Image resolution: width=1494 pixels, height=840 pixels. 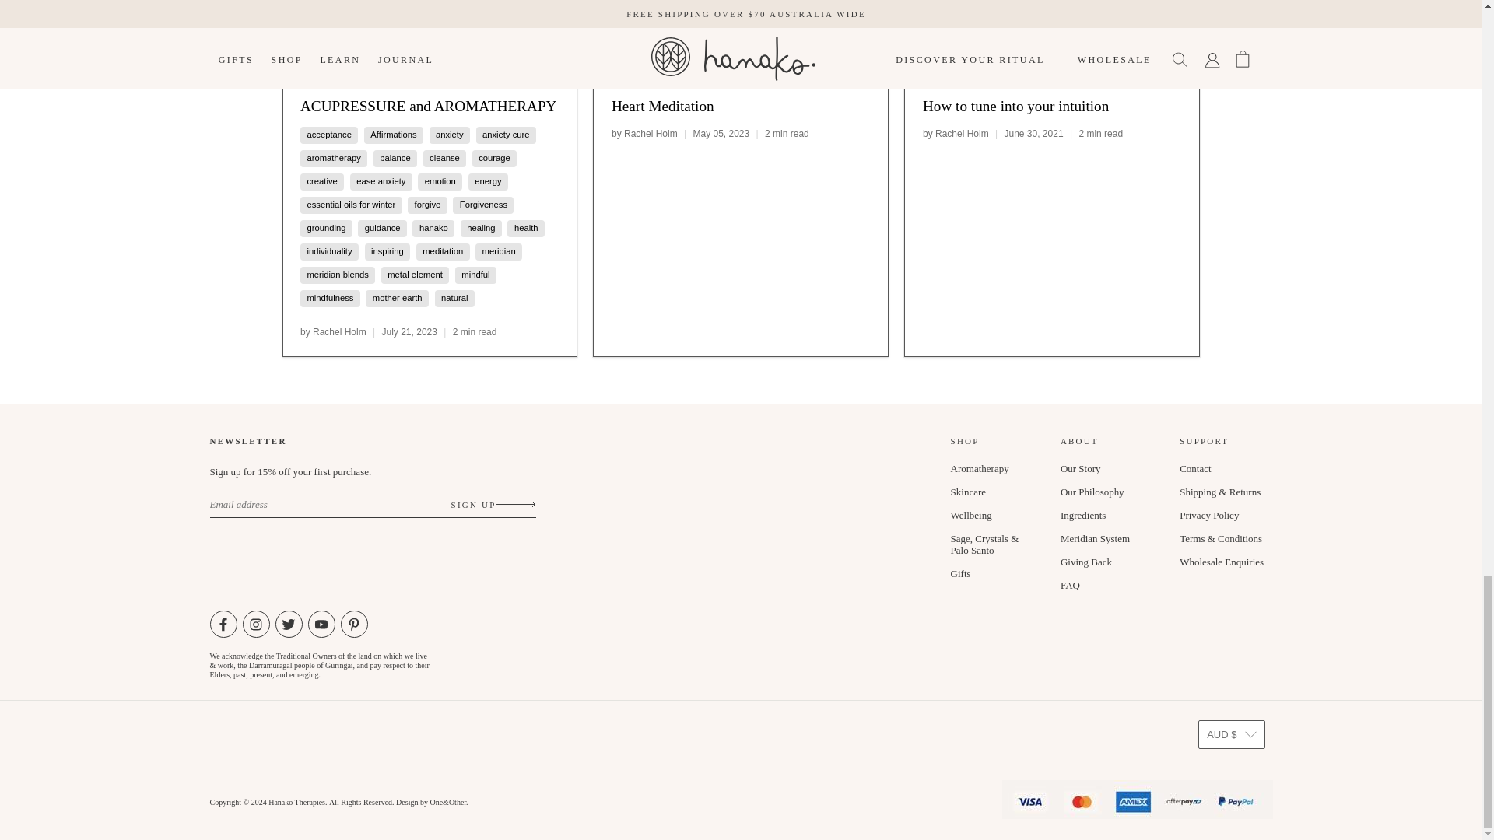 What do you see at coordinates (328, 135) in the screenshot?
I see `Journal tagged acceptance` at bounding box center [328, 135].